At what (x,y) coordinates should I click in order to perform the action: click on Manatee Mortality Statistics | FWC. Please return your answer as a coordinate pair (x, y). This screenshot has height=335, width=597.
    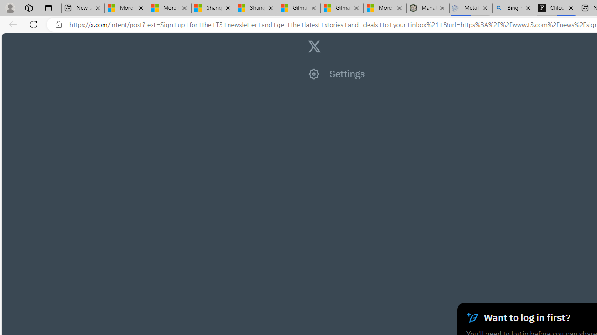
    Looking at the image, I should click on (427, 8).